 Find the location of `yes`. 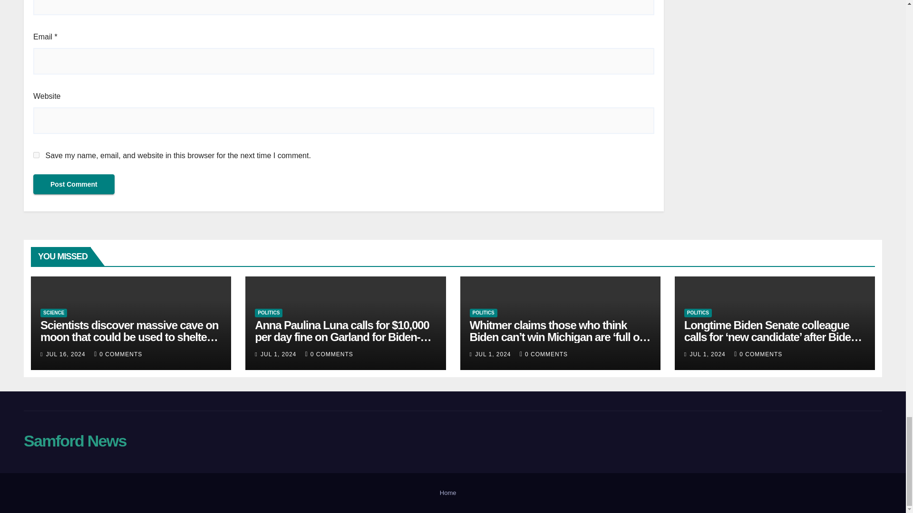

yes is located at coordinates (36, 155).